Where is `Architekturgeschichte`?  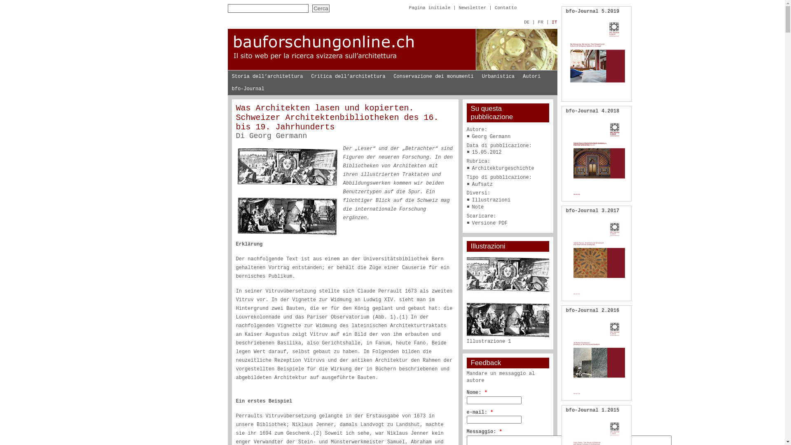 Architekturgeschichte is located at coordinates (503, 169).